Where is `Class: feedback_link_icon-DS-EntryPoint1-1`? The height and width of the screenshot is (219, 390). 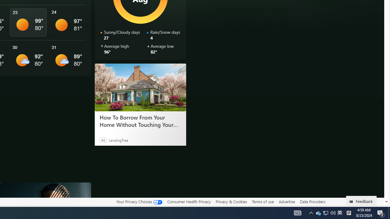
Class: feedback_link_icon-DS-EntryPoint1-1 is located at coordinates (352, 202).